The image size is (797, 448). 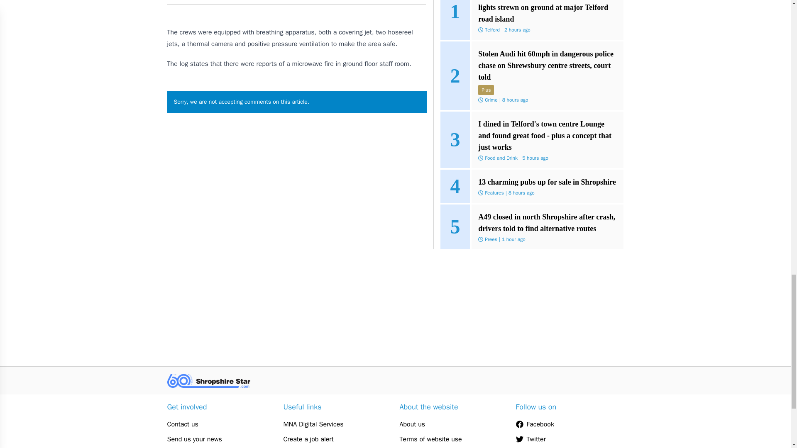 What do you see at coordinates (492, 29) in the screenshot?
I see `Telford` at bounding box center [492, 29].